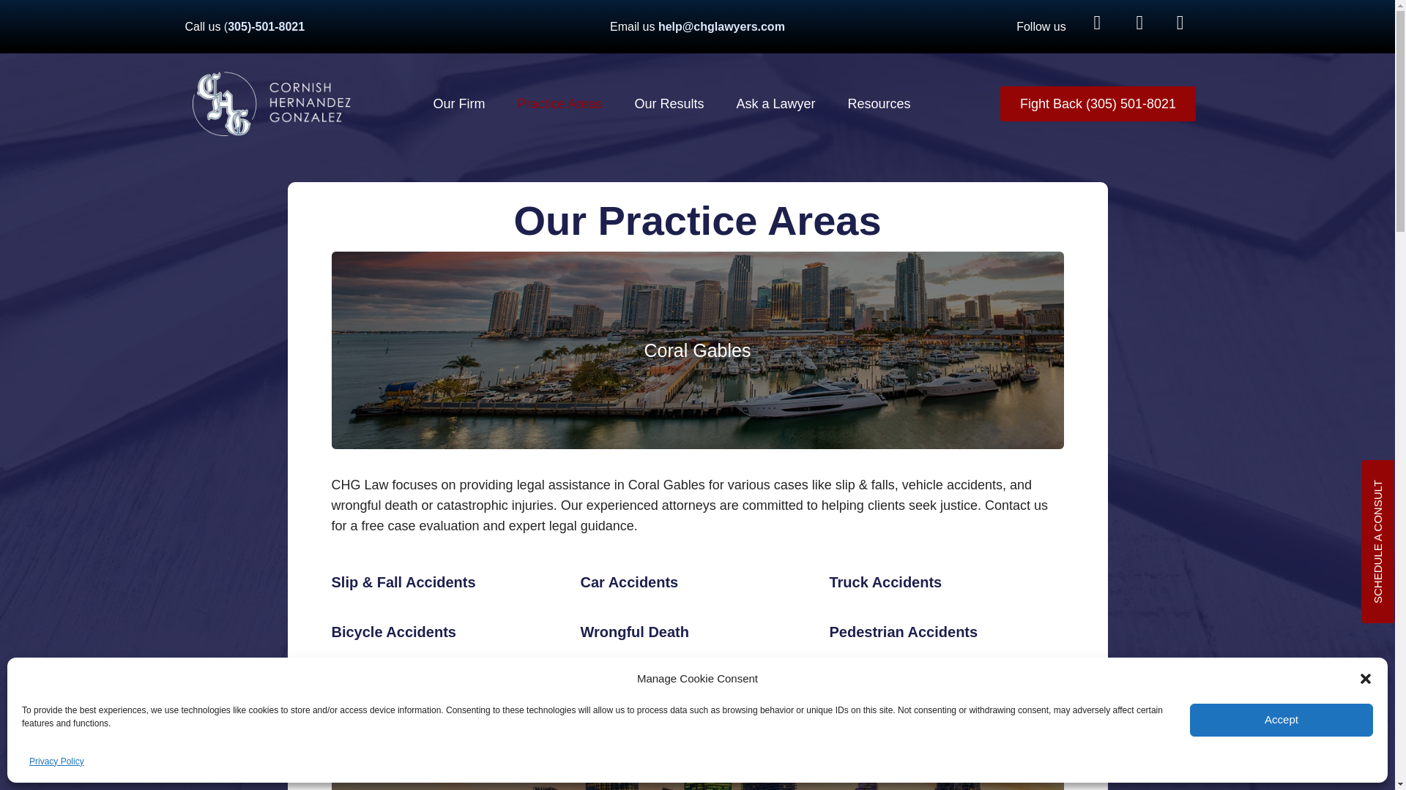  I want to click on Resources, so click(879, 104).